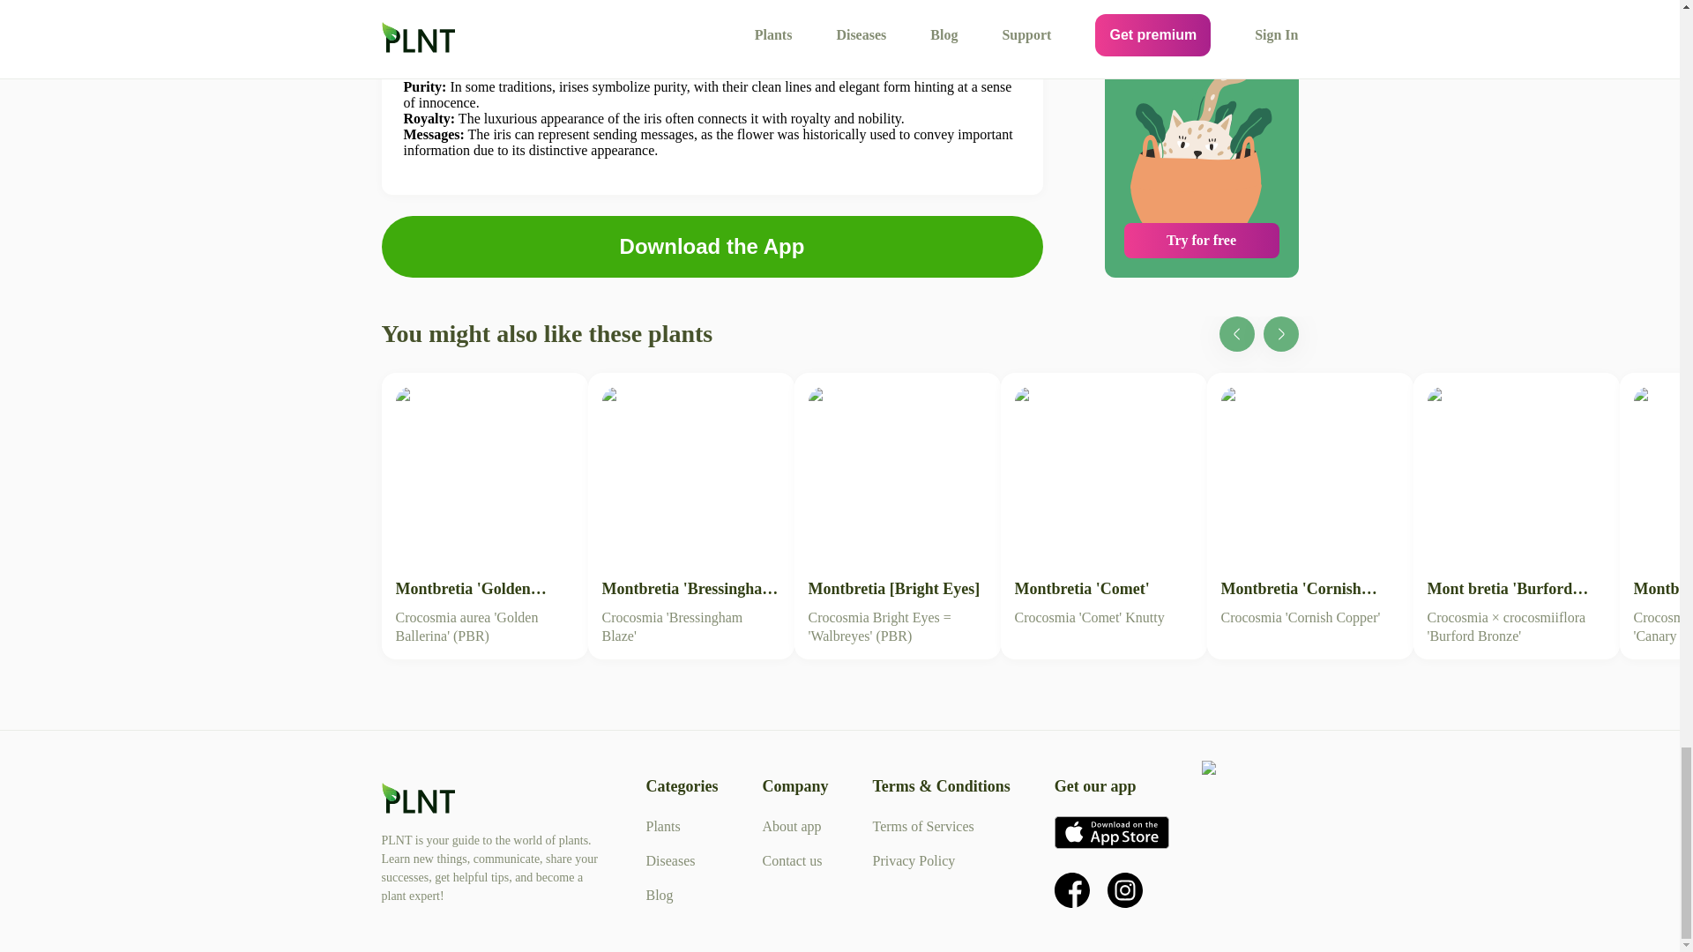 This screenshot has height=952, width=1693. Describe the element at coordinates (711, 247) in the screenshot. I see `Download the App` at that location.